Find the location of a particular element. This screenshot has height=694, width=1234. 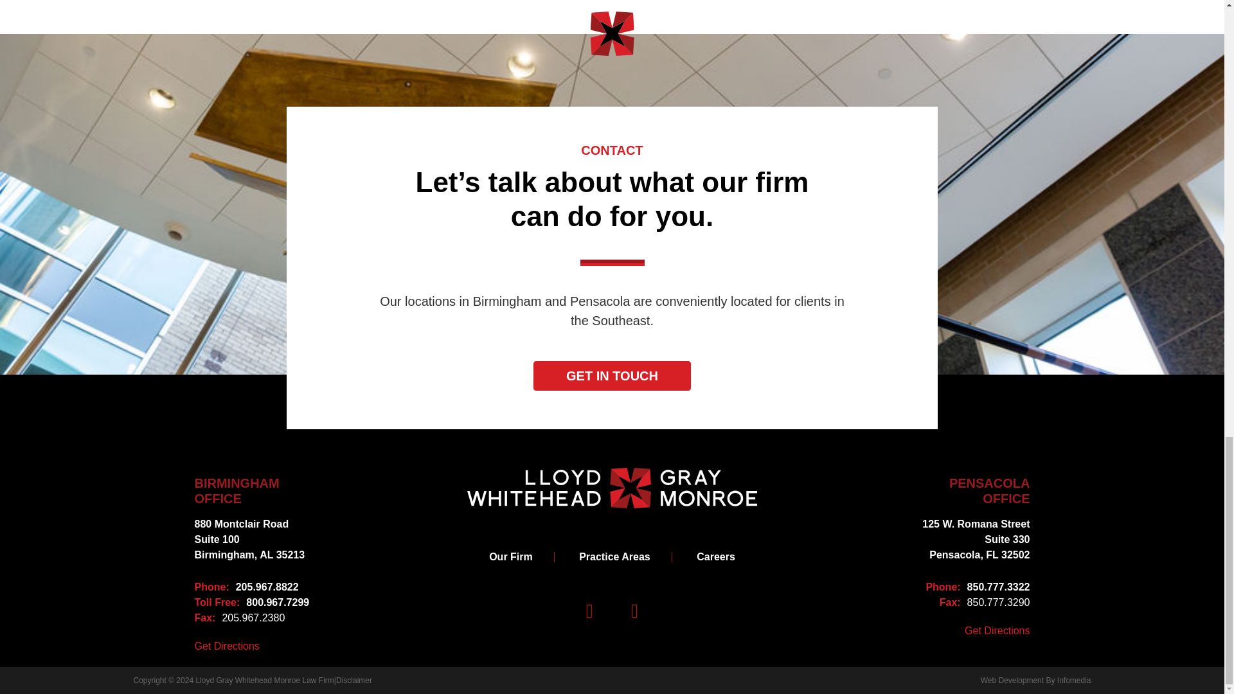

205.967.8822 is located at coordinates (255, 587).